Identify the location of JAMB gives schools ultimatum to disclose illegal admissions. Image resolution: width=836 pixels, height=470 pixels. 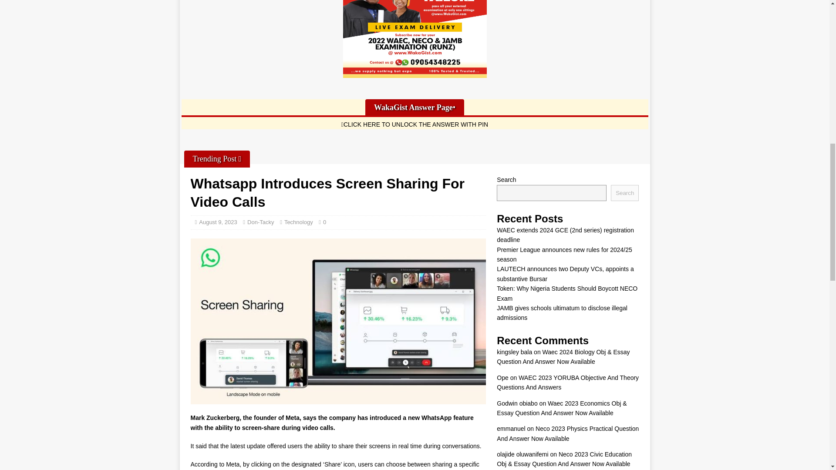
(562, 312).